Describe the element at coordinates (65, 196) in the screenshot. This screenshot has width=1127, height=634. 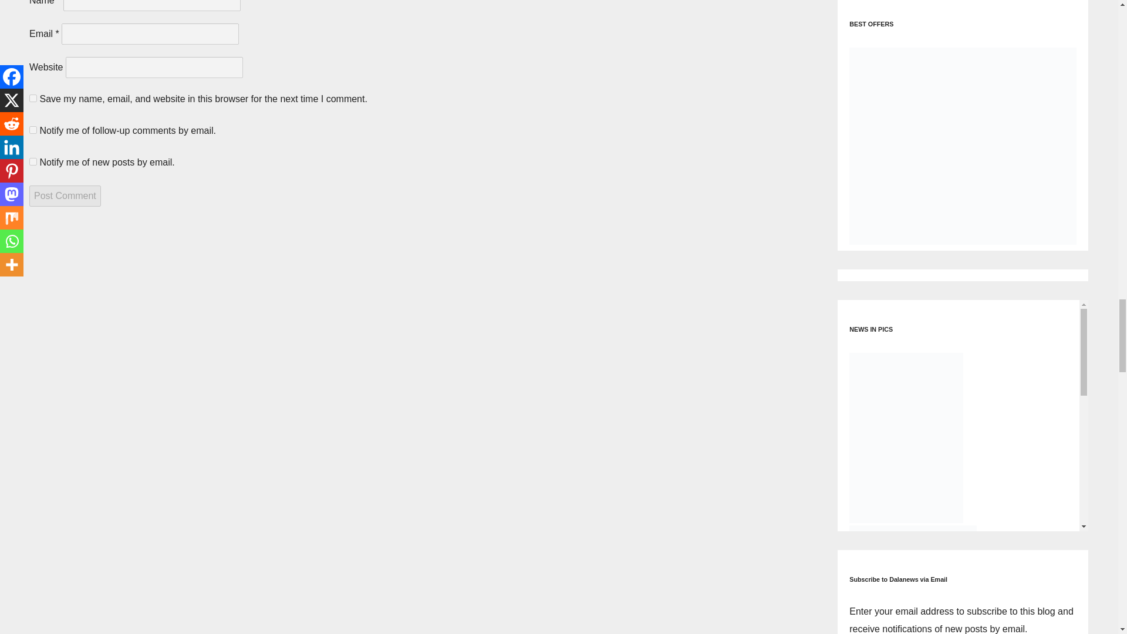
I see `Post Comment` at that location.